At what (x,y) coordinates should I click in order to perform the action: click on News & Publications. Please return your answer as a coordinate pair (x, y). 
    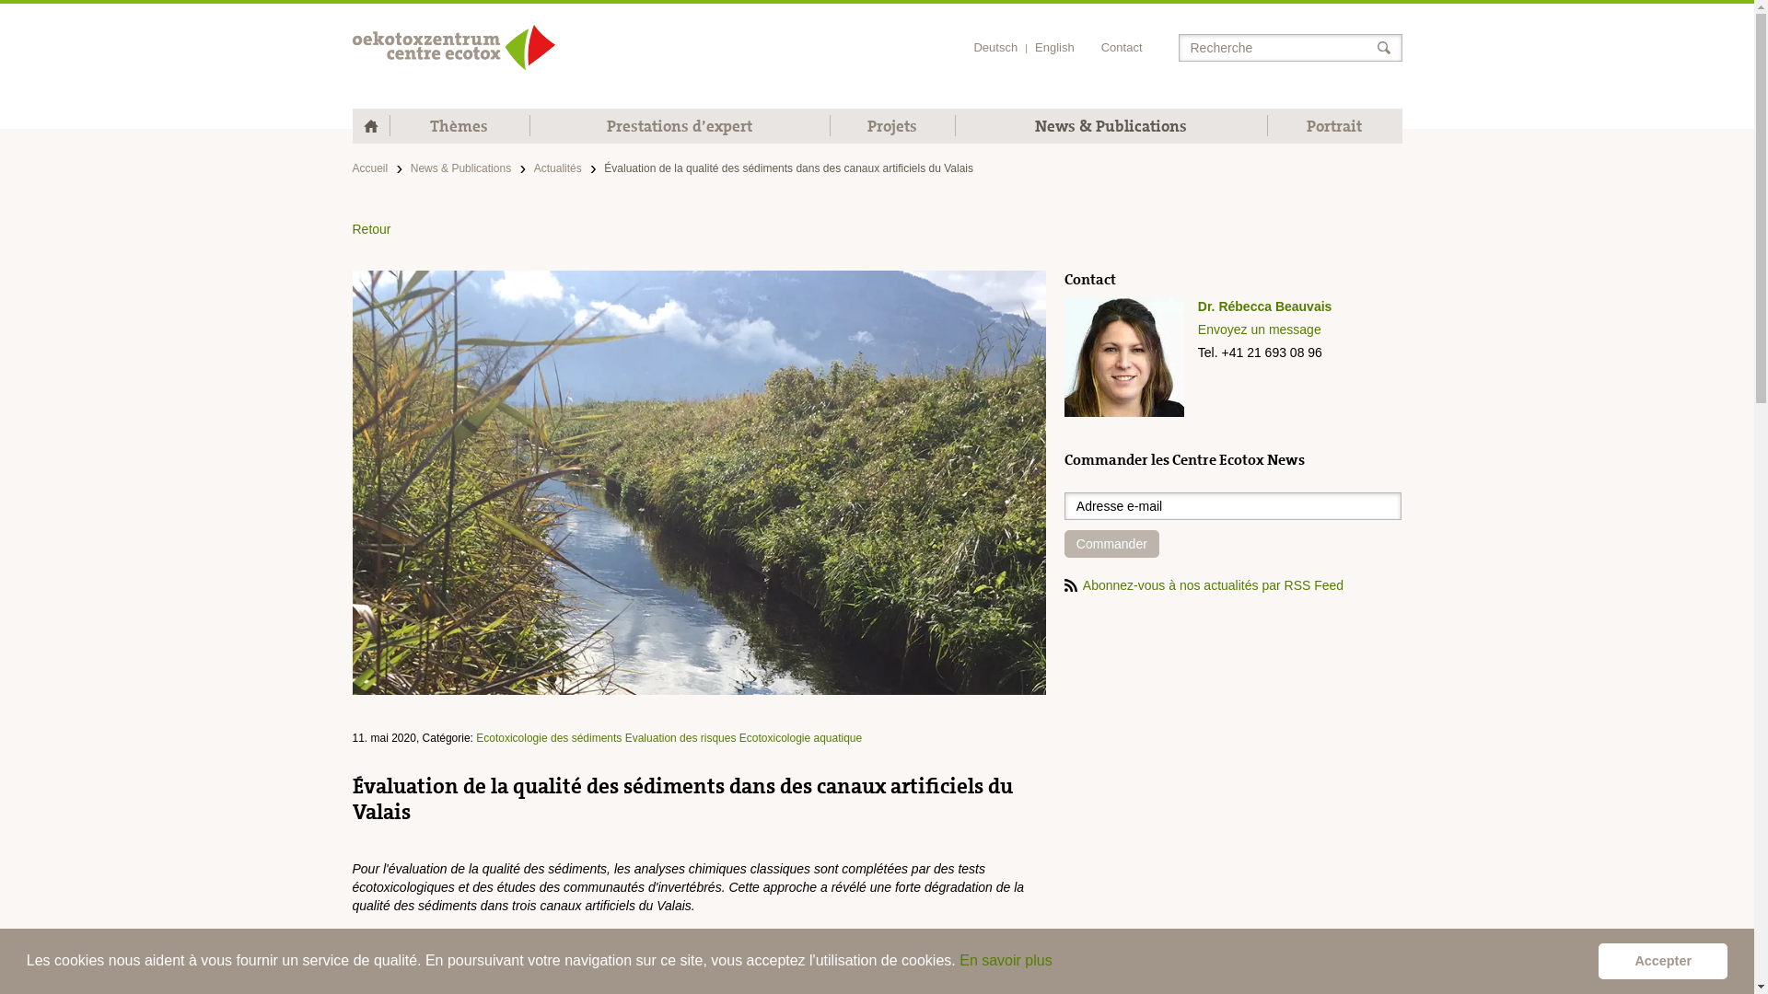
    Looking at the image, I should click on (1111, 125).